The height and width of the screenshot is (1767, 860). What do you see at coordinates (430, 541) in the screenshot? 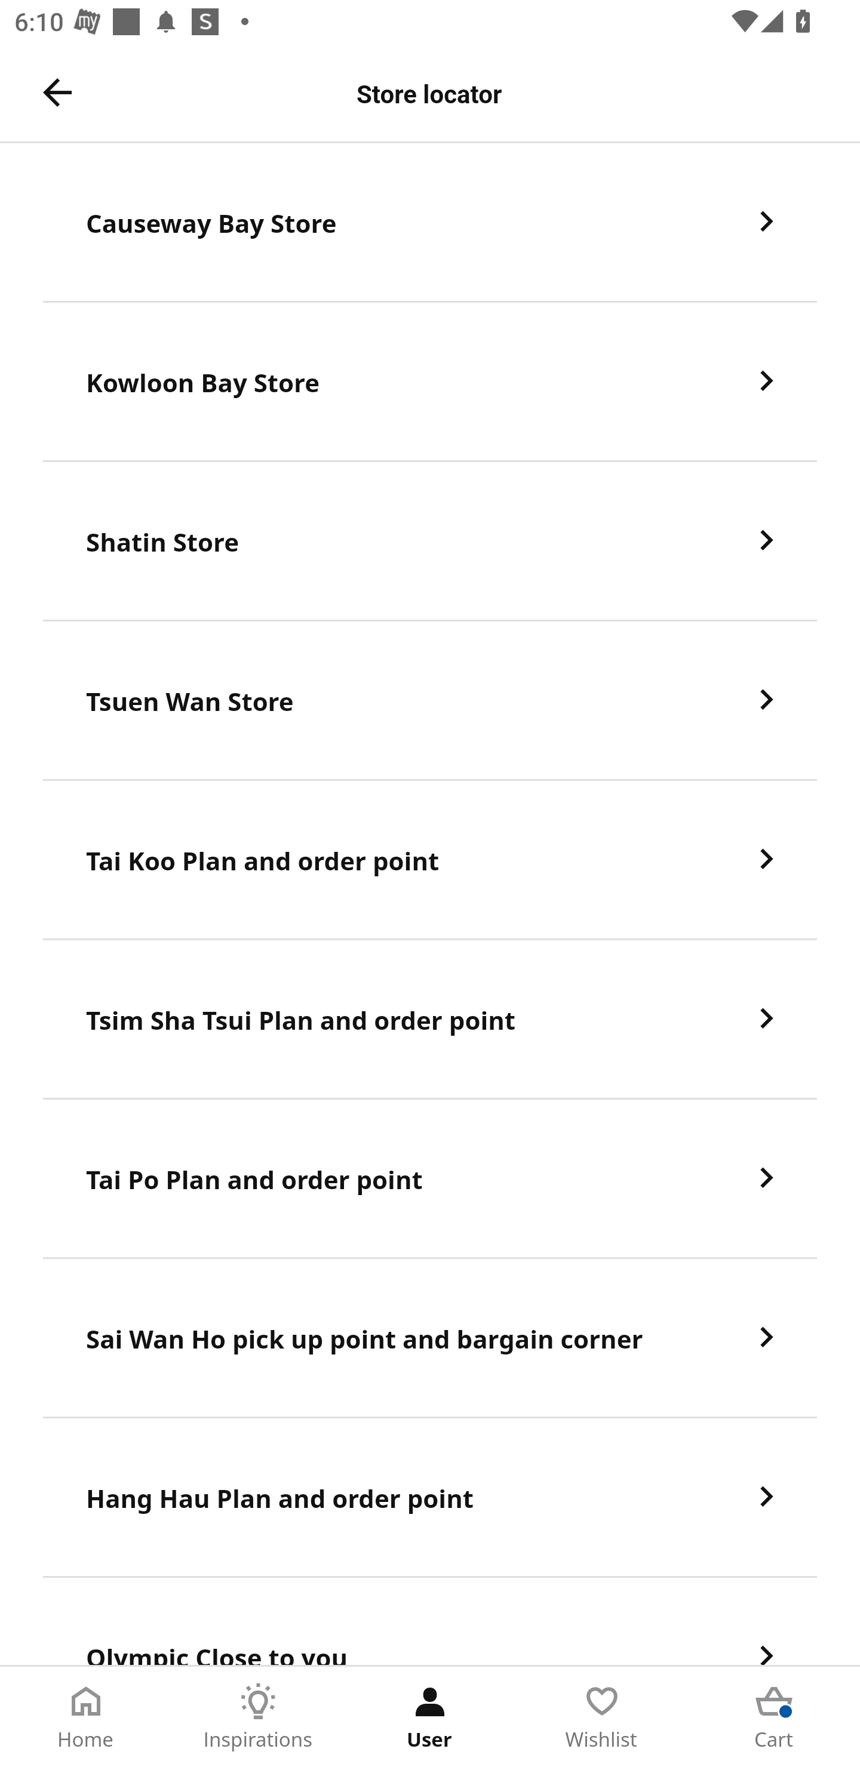
I see `Shatin Store` at bounding box center [430, 541].